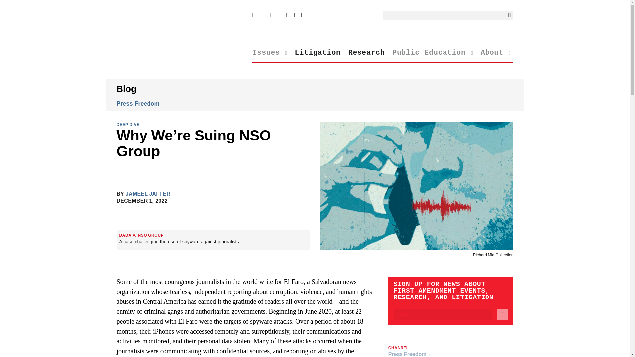  I want to click on JAMEEL JAFFER, so click(148, 194).